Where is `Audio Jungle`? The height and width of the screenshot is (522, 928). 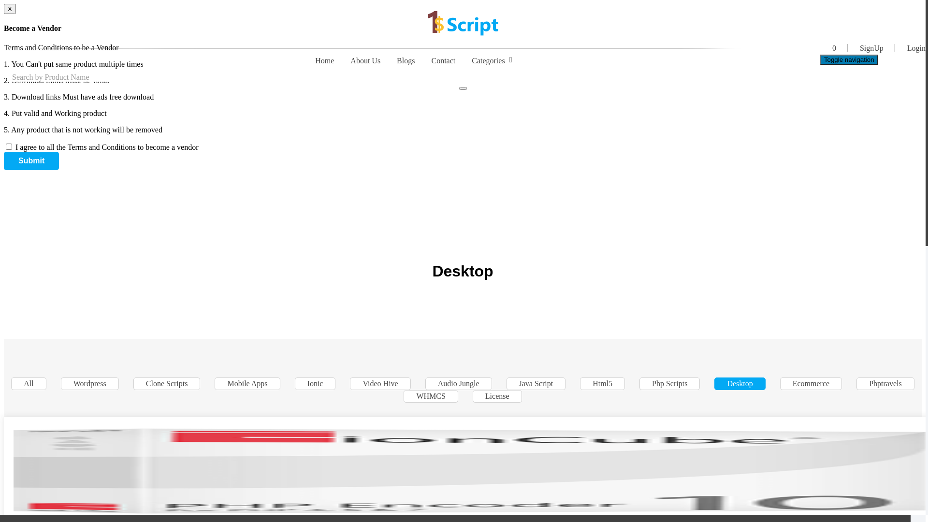 Audio Jungle is located at coordinates (458, 384).